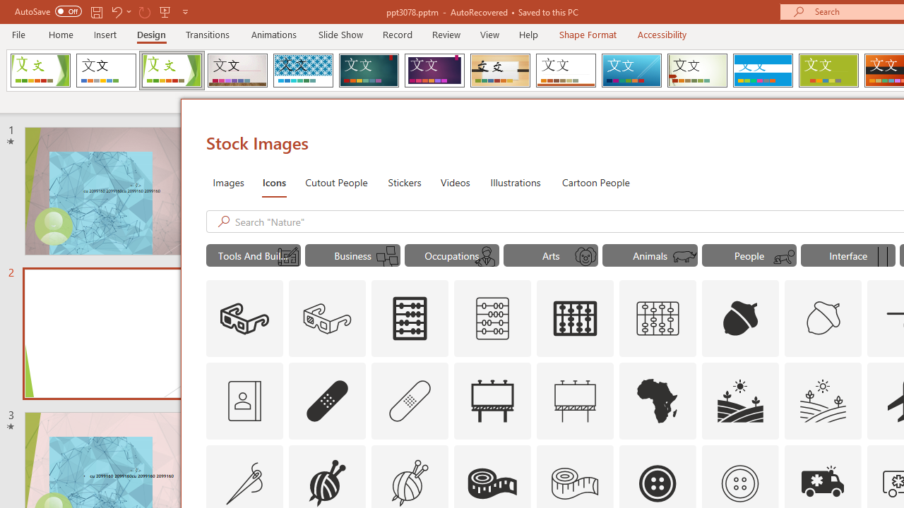  What do you see at coordinates (739, 483) in the screenshot?
I see `AutomationID: Icons` at bounding box center [739, 483].